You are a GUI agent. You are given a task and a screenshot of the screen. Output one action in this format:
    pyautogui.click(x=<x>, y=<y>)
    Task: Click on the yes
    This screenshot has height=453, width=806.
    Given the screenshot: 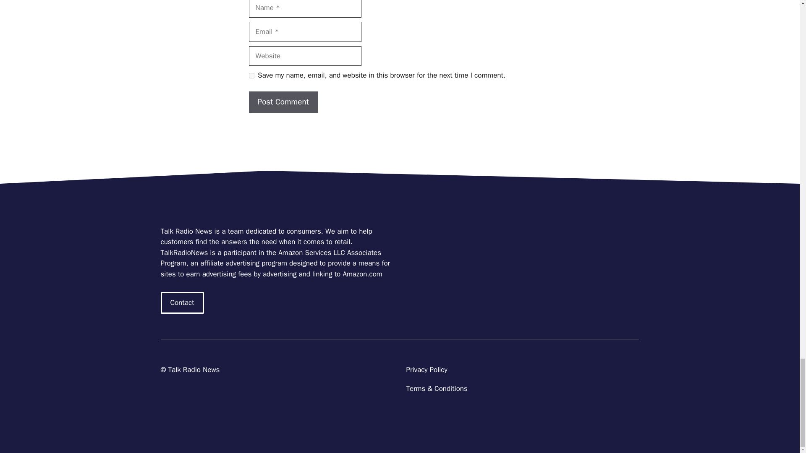 What is the action you would take?
    pyautogui.click(x=251, y=75)
    